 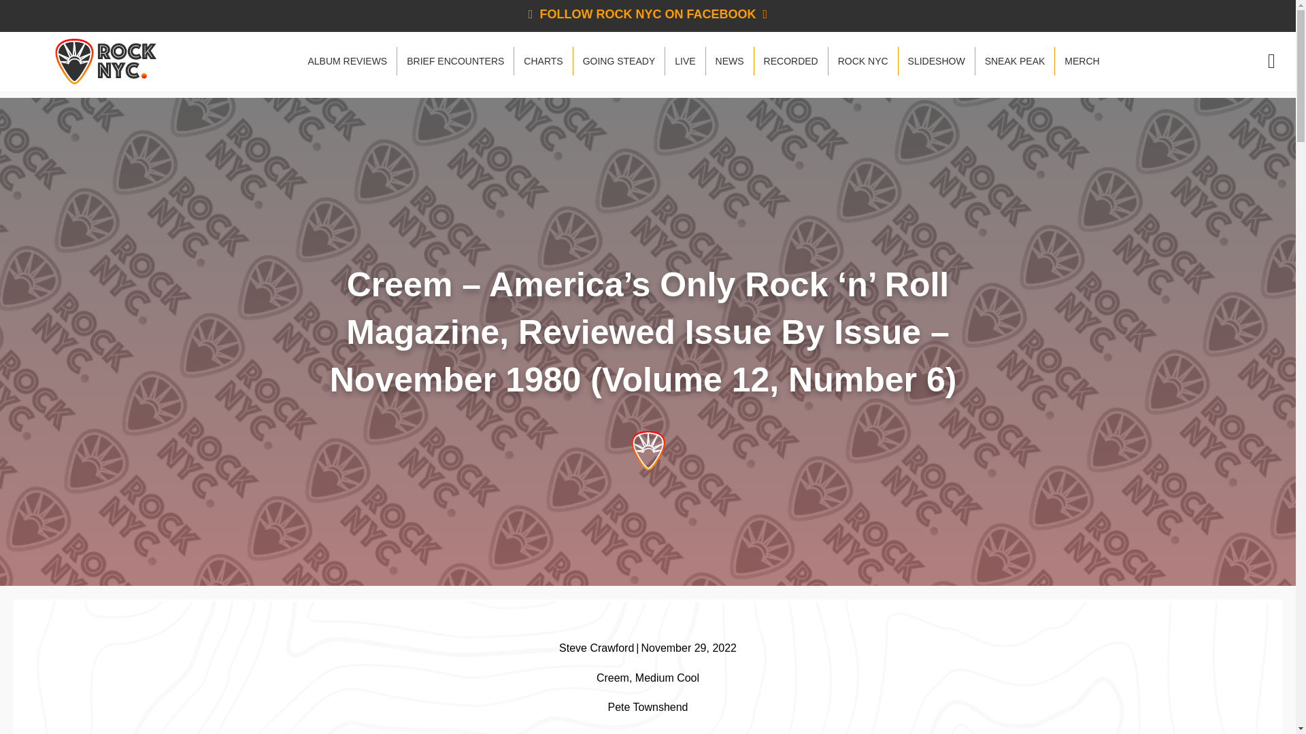 What do you see at coordinates (936, 61) in the screenshot?
I see `SLIDESHOW` at bounding box center [936, 61].